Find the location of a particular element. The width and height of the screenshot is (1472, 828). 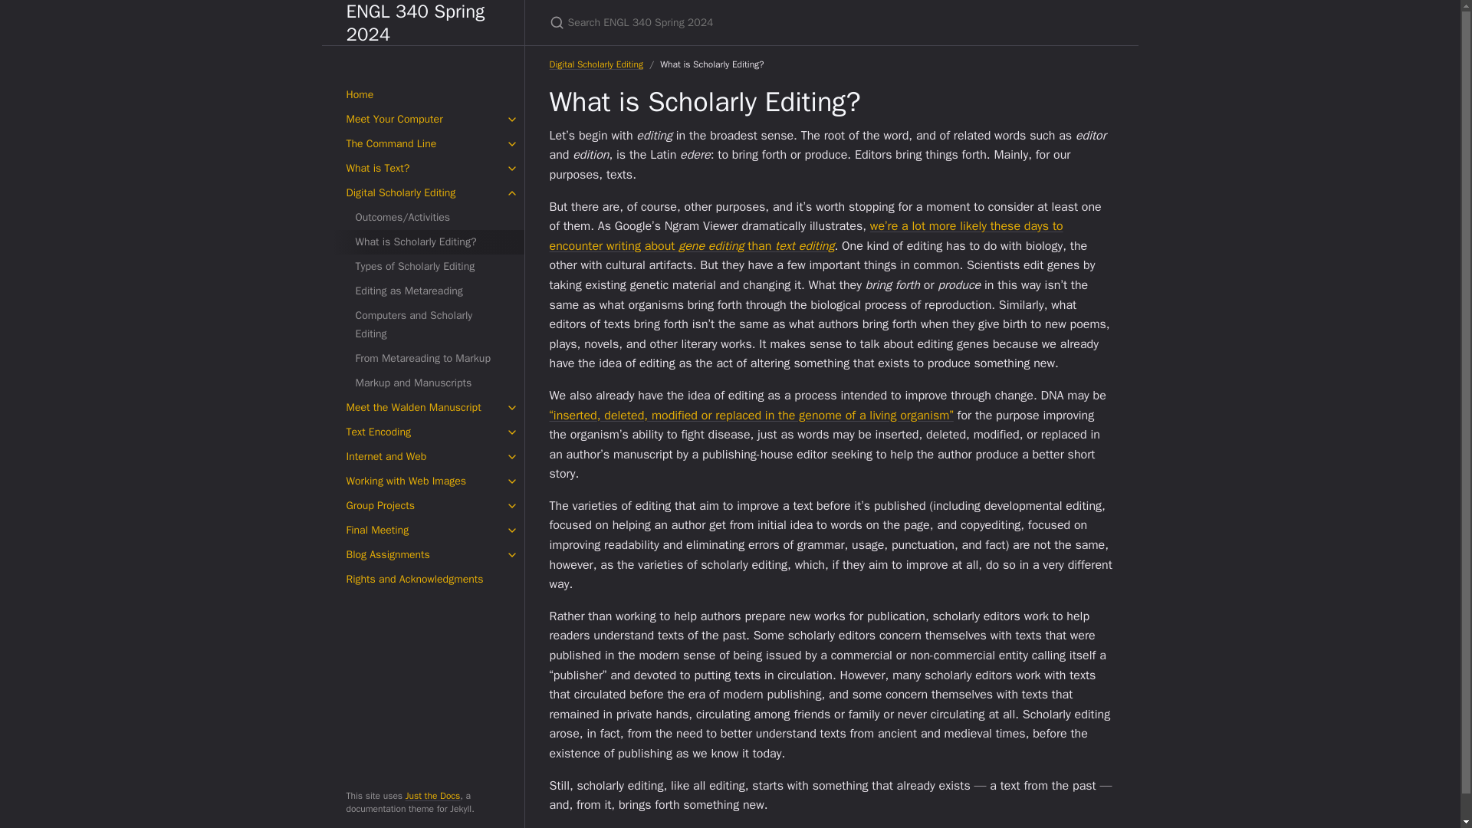

ENGL 340 Spring 2024 is located at coordinates (423, 23).